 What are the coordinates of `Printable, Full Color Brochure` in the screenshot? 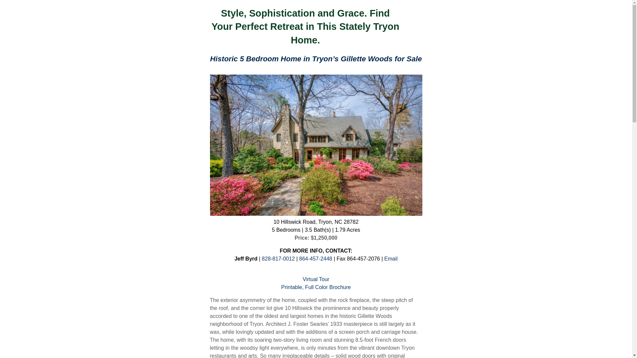 It's located at (316, 287).